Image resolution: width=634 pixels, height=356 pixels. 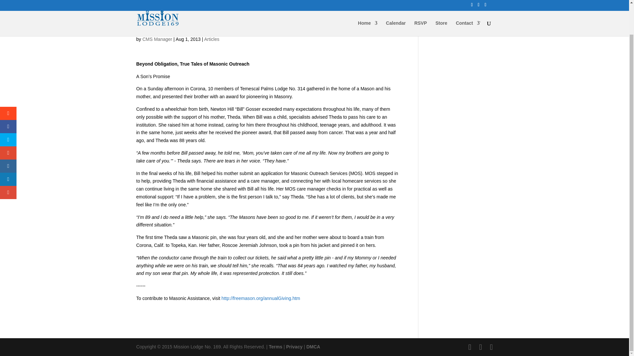 I want to click on Privacy, so click(x=294, y=347).